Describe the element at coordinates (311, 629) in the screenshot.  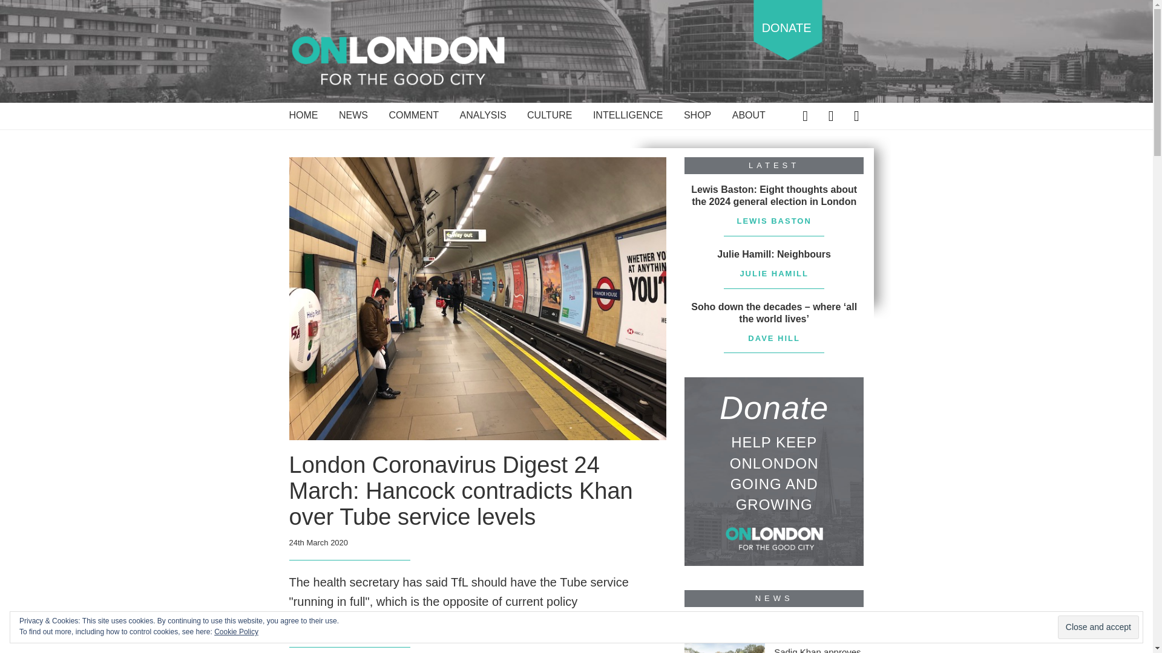
I see `DAVE HILL` at that location.